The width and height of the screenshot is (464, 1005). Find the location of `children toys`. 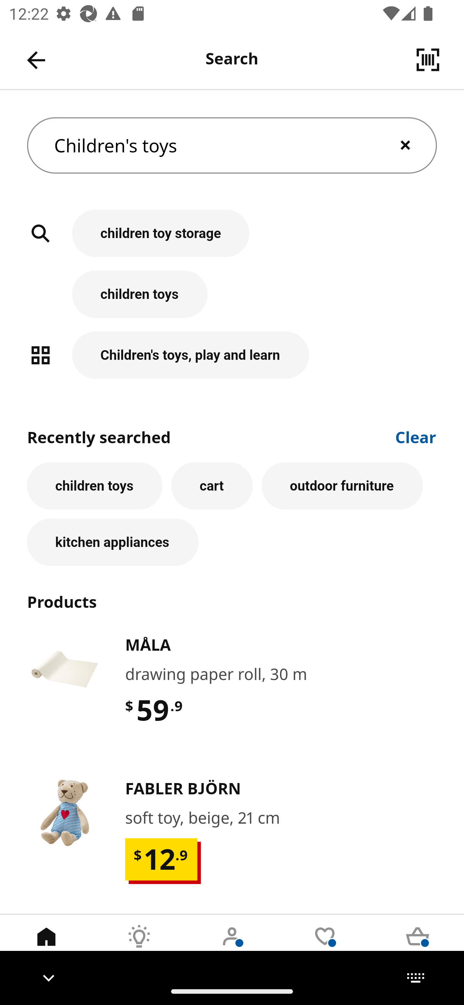

children toys is located at coordinates (94, 486).